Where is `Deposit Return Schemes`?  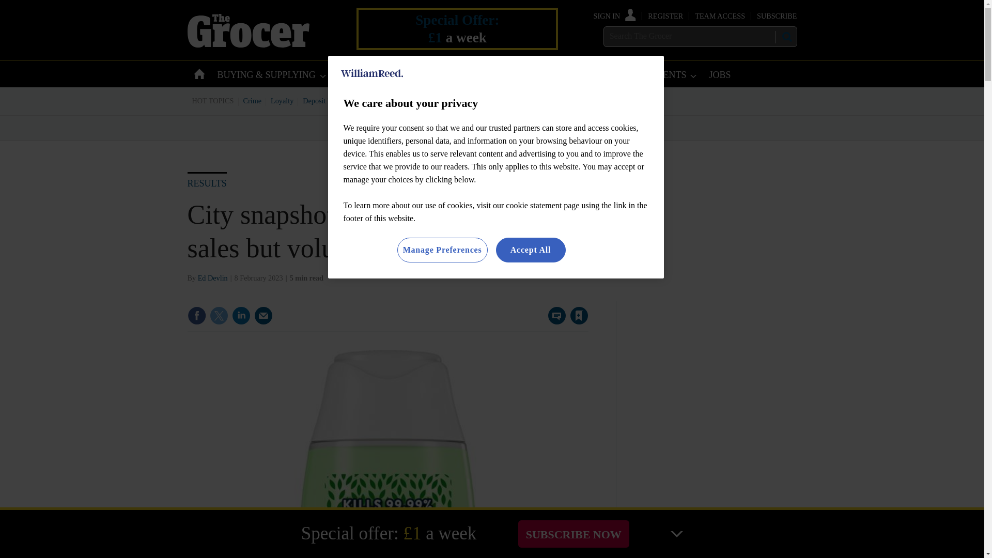
Deposit Return Schemes is located at coordinates (339, 100).